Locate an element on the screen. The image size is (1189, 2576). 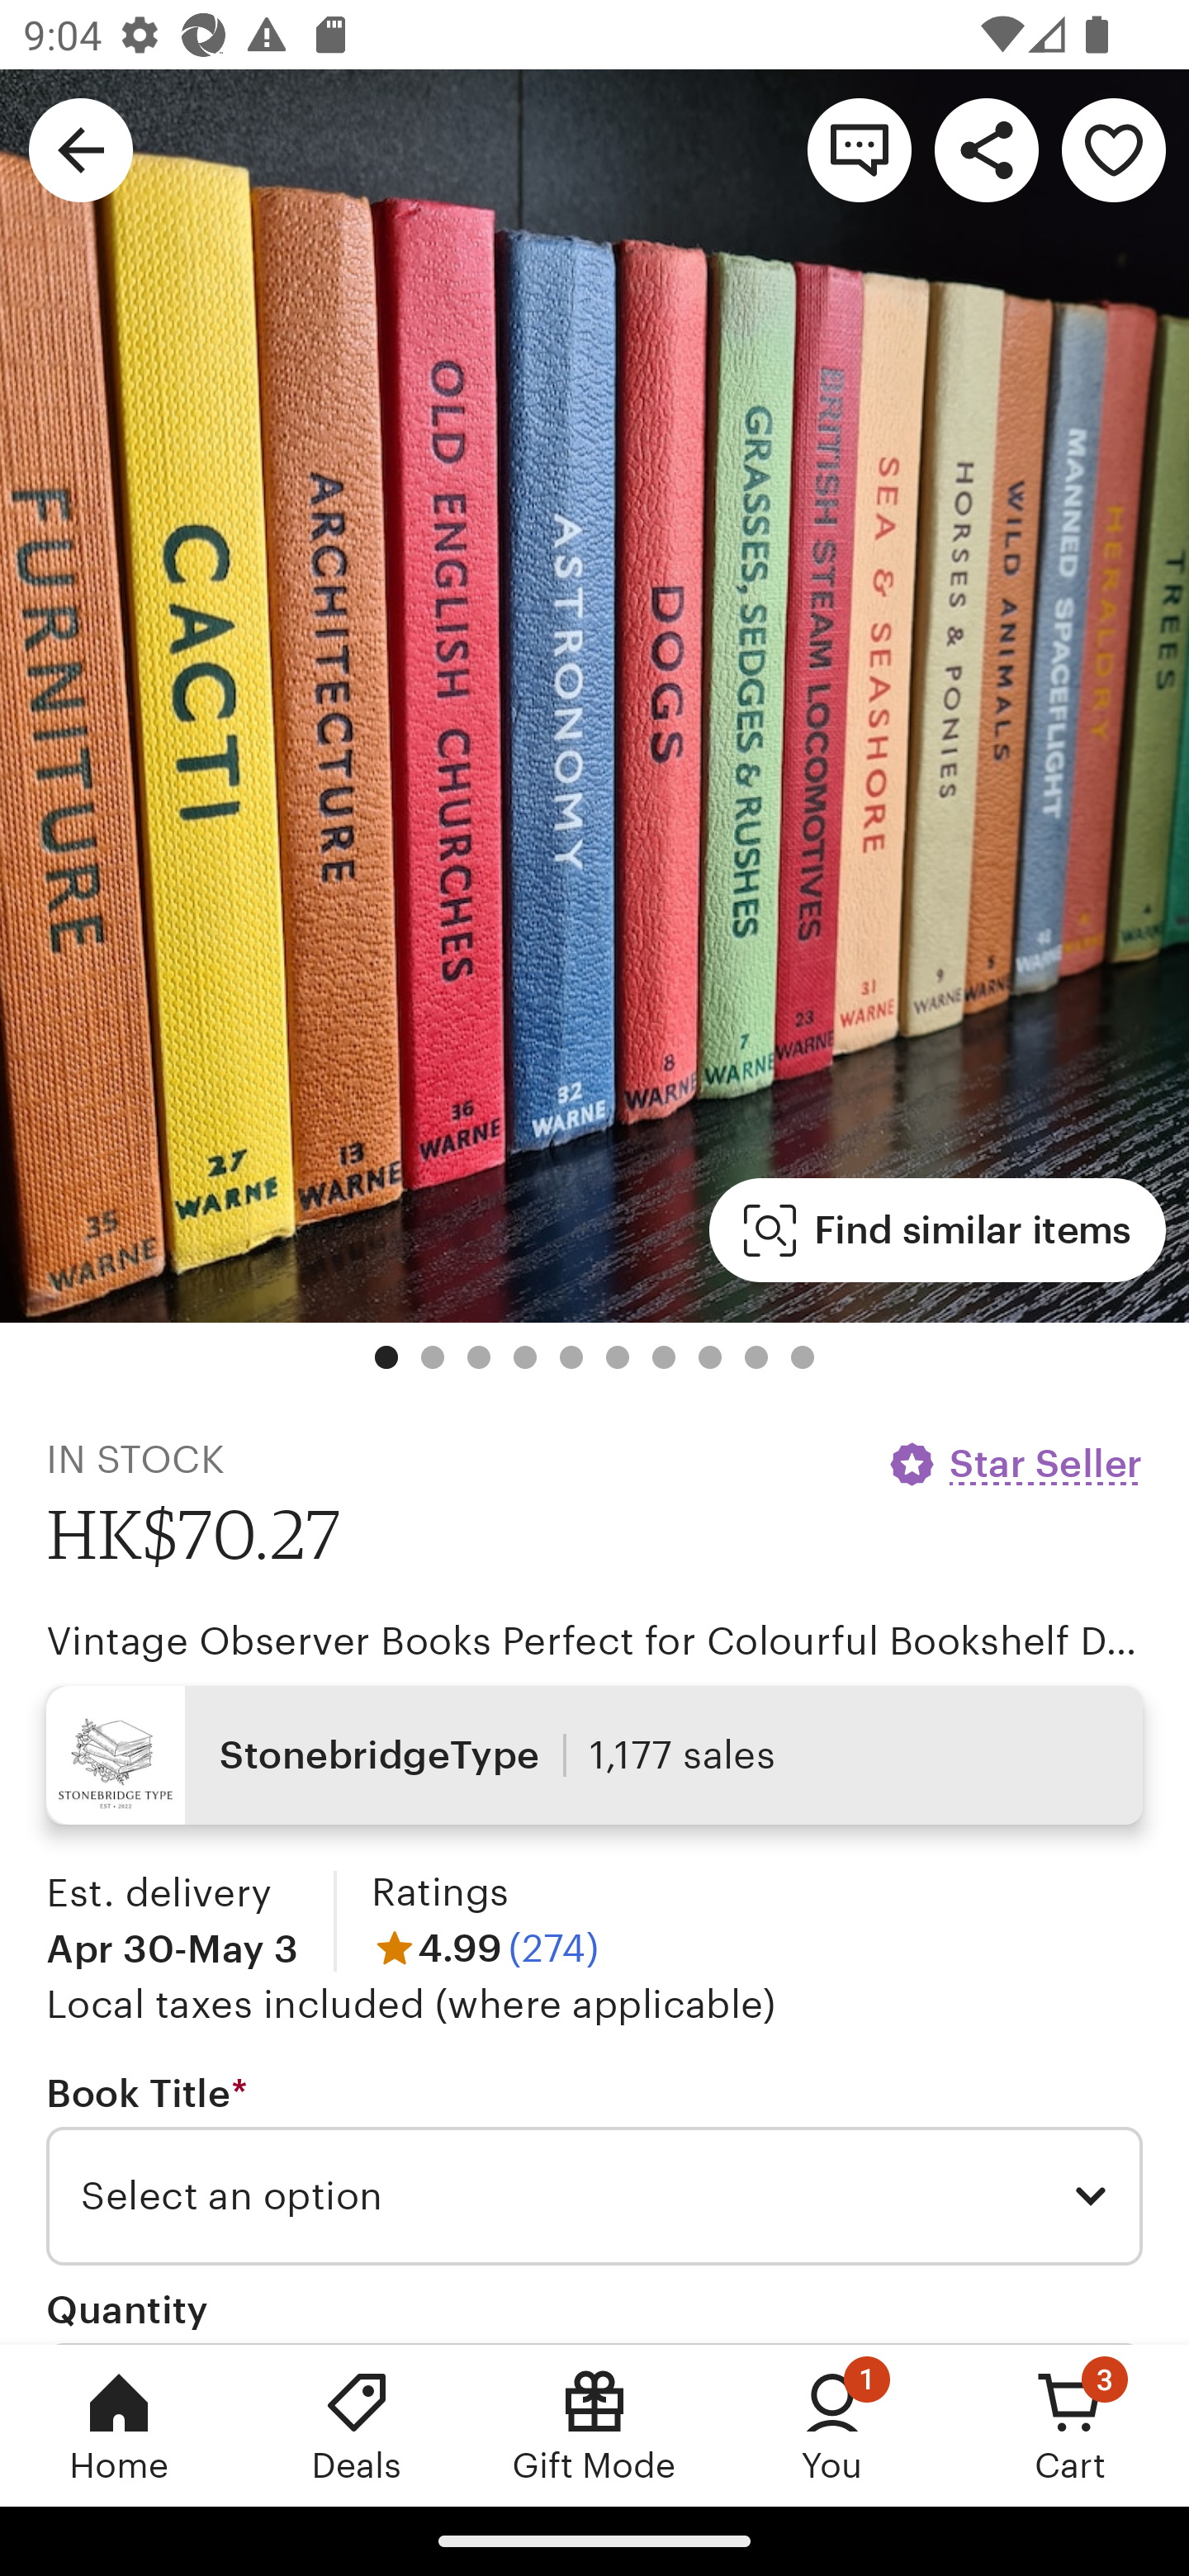
4.99 (274) is located at coordinates (485, 1947).